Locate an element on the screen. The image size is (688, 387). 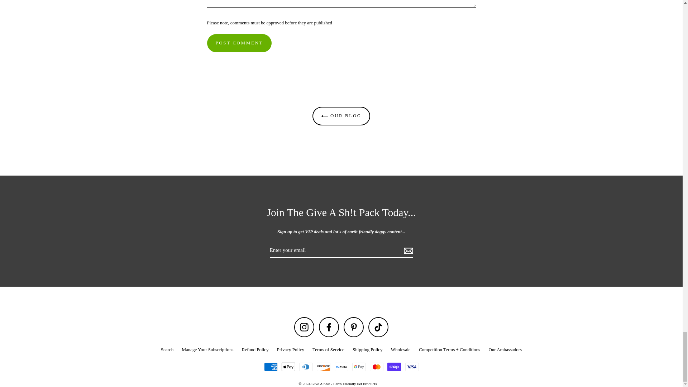
Shop Pay is located at coordinates (394, 367).